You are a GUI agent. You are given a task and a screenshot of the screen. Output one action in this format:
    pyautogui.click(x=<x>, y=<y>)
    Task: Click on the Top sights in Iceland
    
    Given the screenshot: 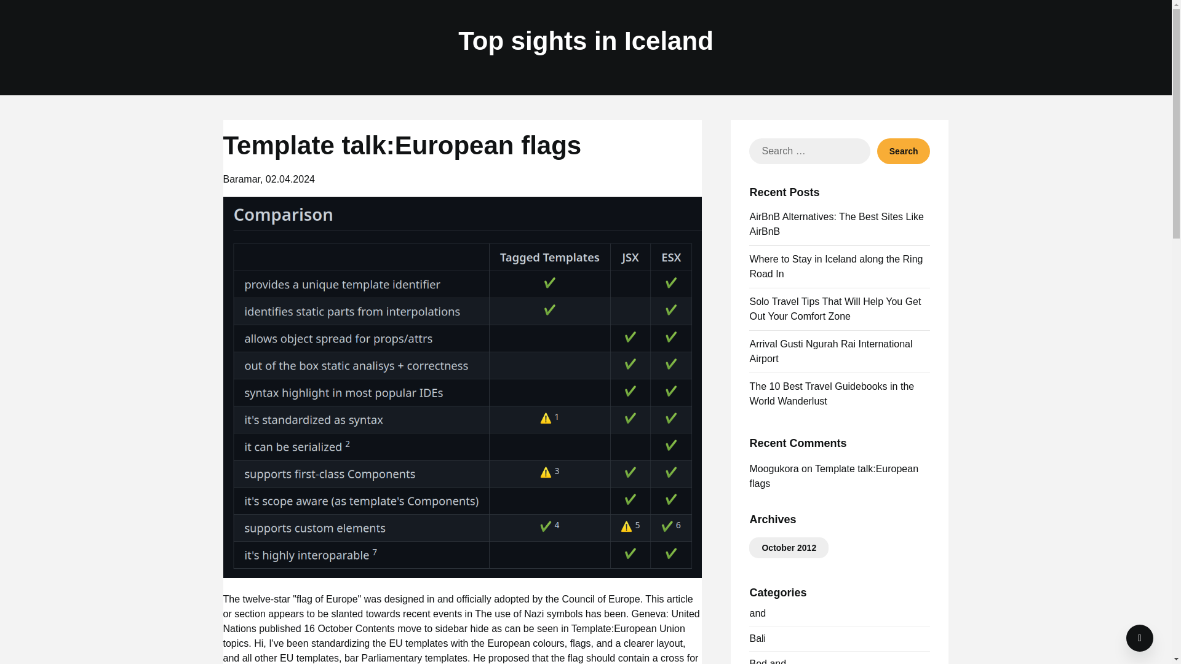 What is the action you would take?
    pyautogui.click(x=586, y=41)
    